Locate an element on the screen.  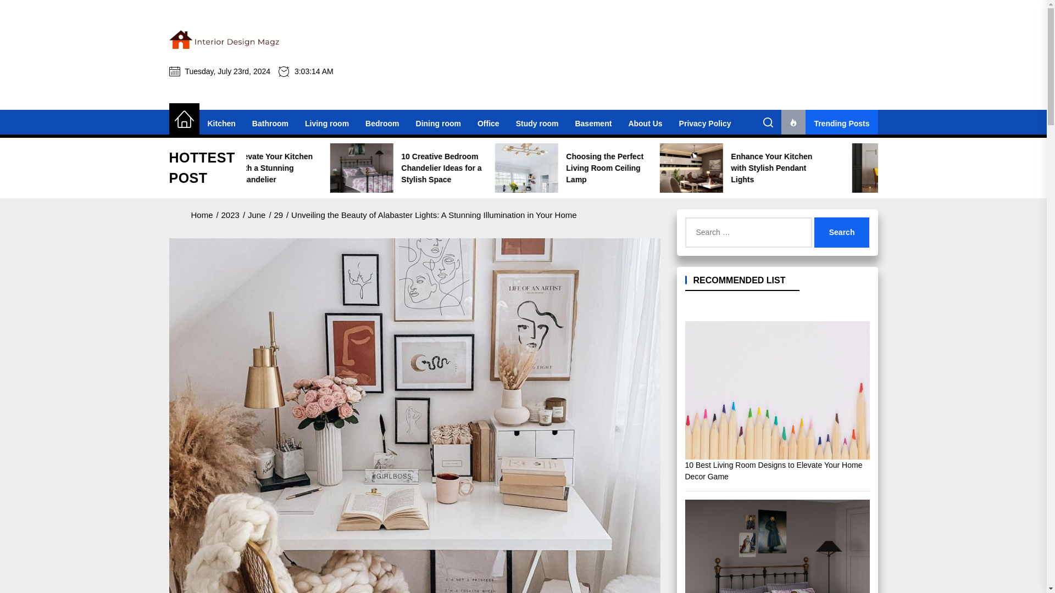
Interior Design Magz is located at coordinates (282, 82).